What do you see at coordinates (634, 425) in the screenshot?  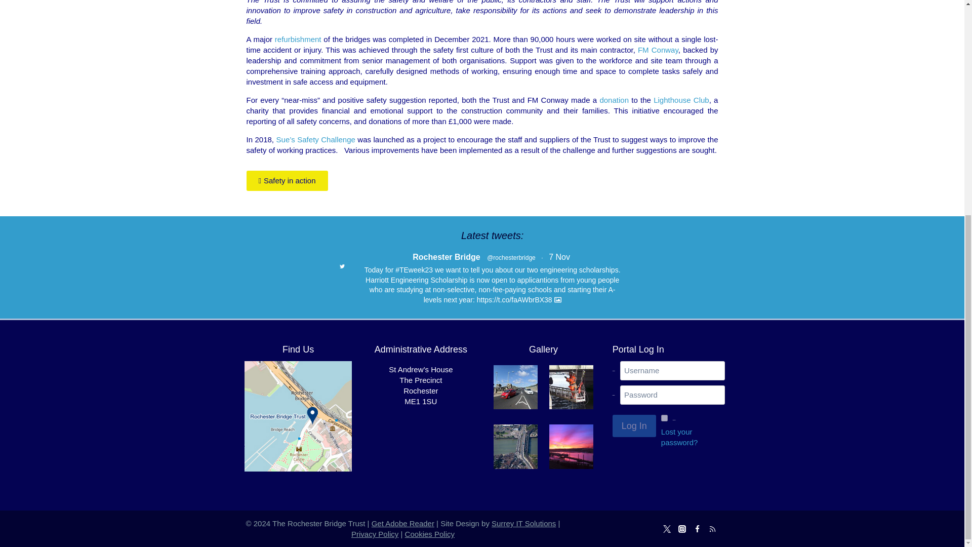 I see `Log In` at bounding box center [634, 425].